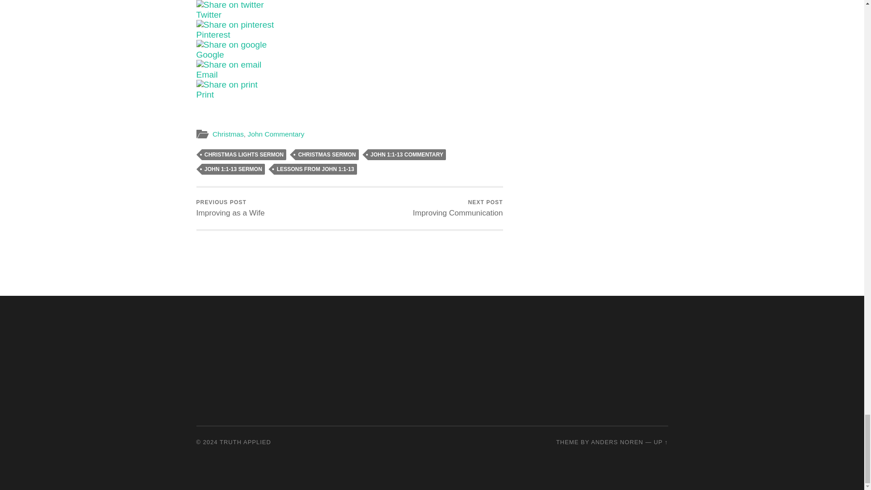  Describe the element at coordinates (235, 24) in the screenshot. I see `pinterest` at that location.